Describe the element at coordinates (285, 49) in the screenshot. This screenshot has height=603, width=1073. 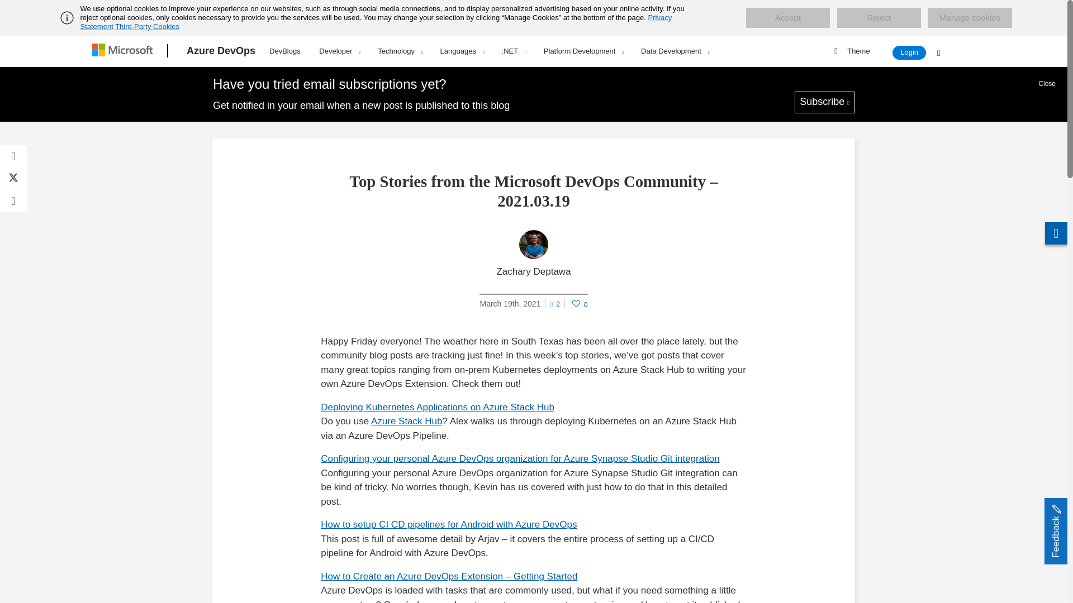
I see `DevBlogs` at that location.